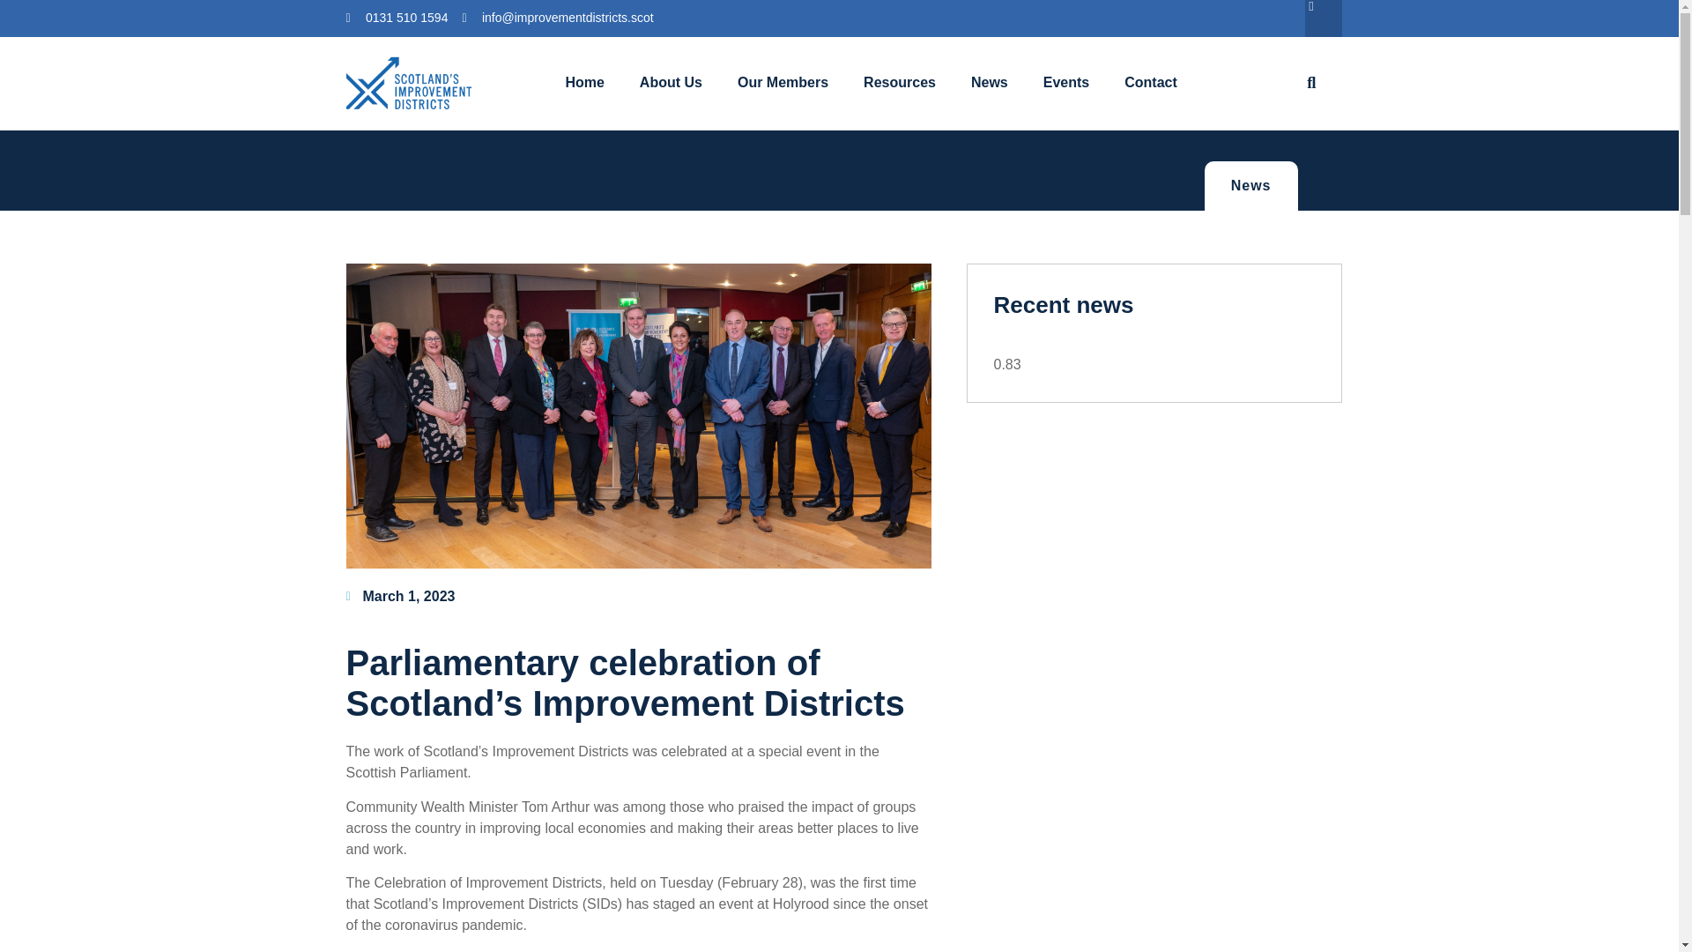 This screenshot has height=952, width=1692. I want to click on Resources, so click(900, 83).